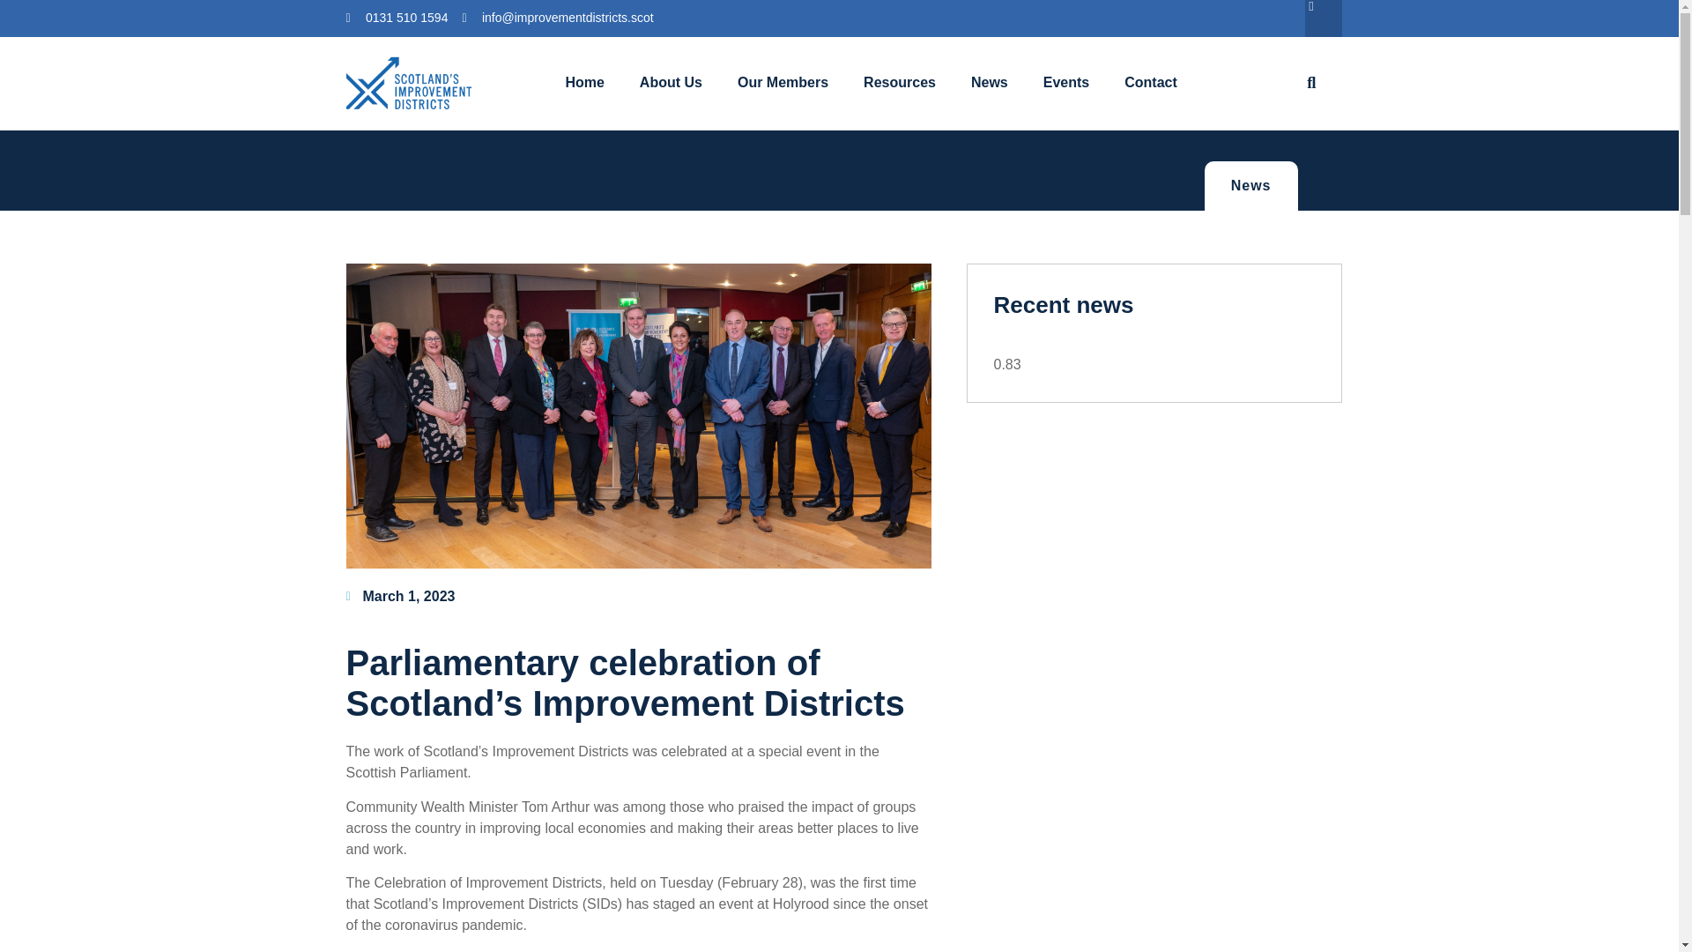 This screenshot has height=952, width=1692. I want to click on Resources, so click(900, 83).